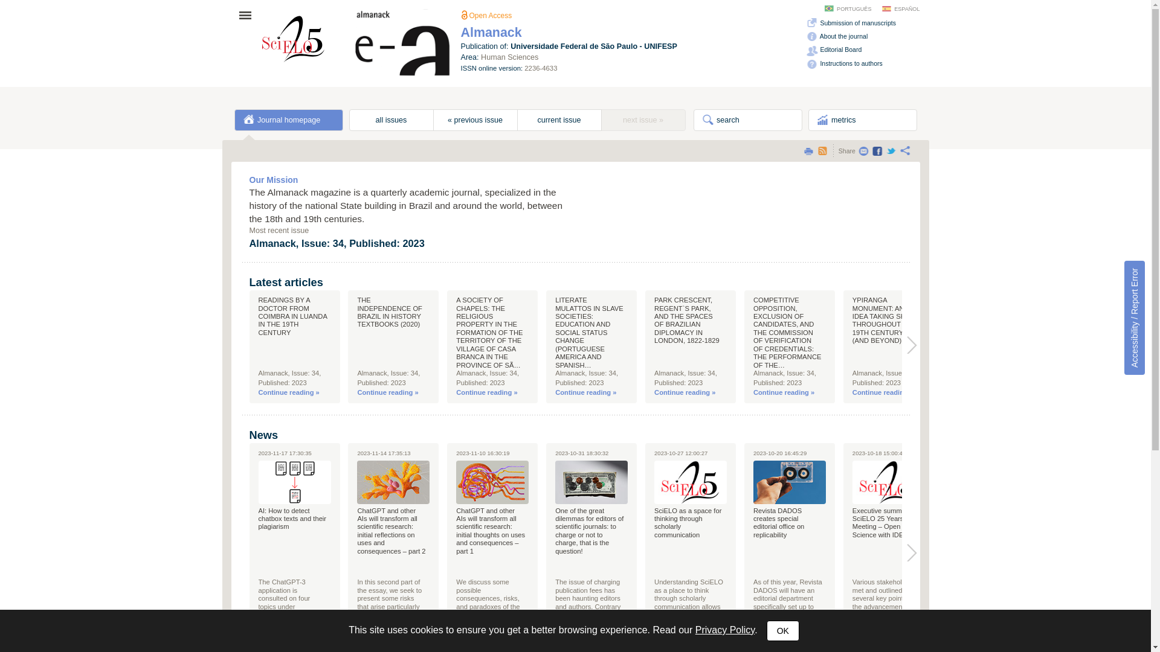 This screenshot has width=1160, height=652. What do you see at coordinates (783, 631) in the screenshot?
I see `OK` at bounding box center [783, 631].